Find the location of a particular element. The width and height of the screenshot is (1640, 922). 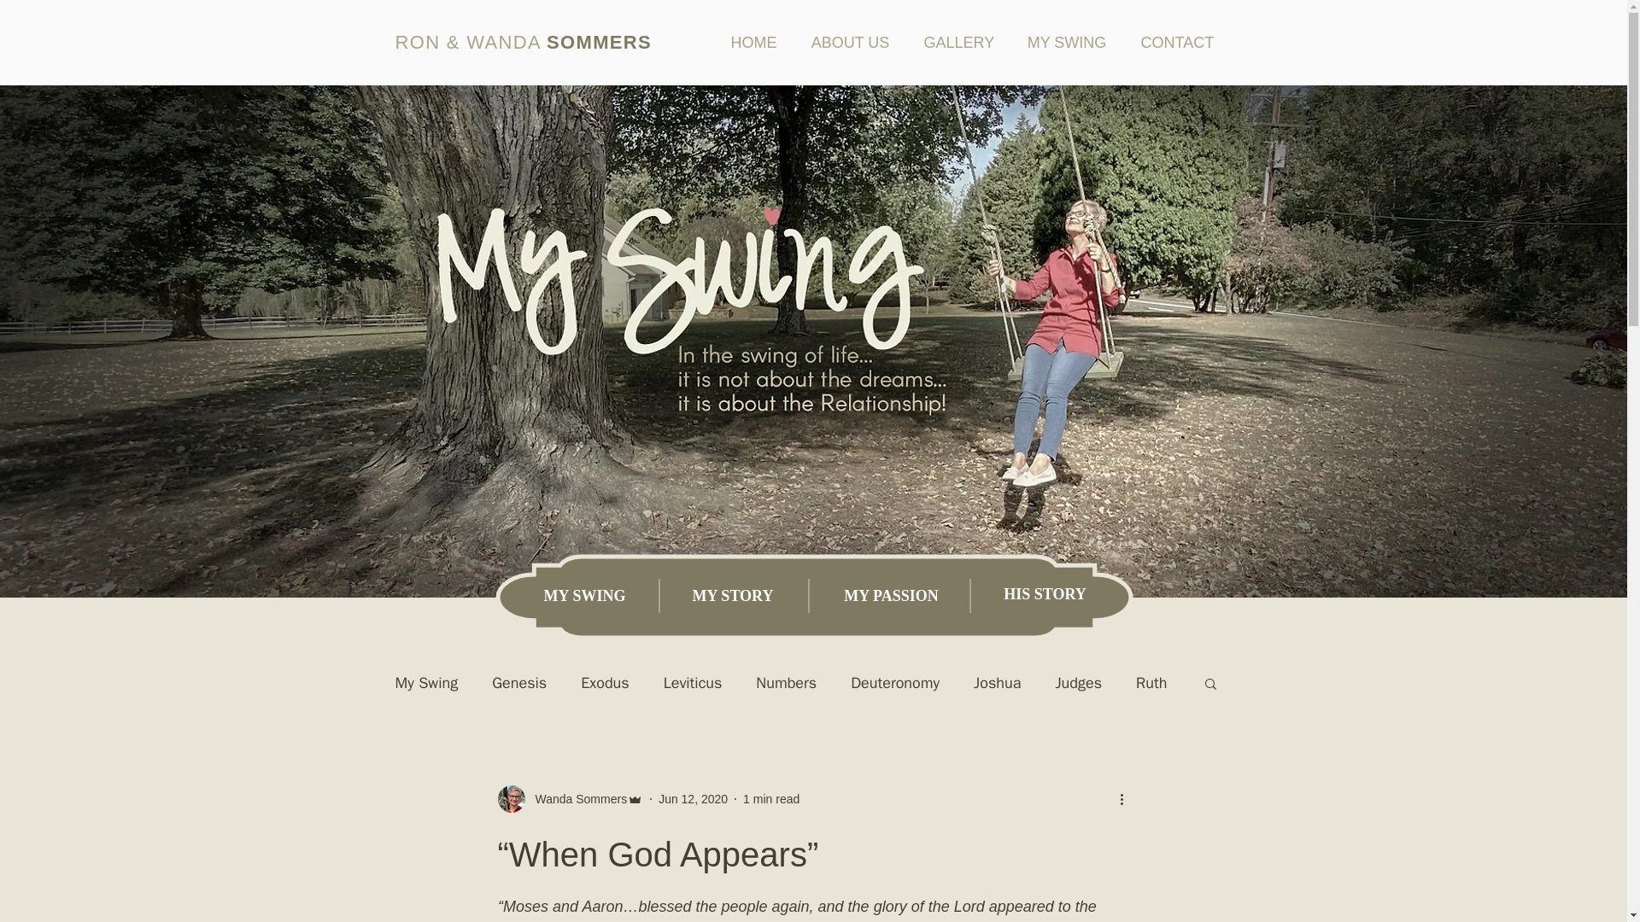

Joshua is located at coordinates (997, 683).